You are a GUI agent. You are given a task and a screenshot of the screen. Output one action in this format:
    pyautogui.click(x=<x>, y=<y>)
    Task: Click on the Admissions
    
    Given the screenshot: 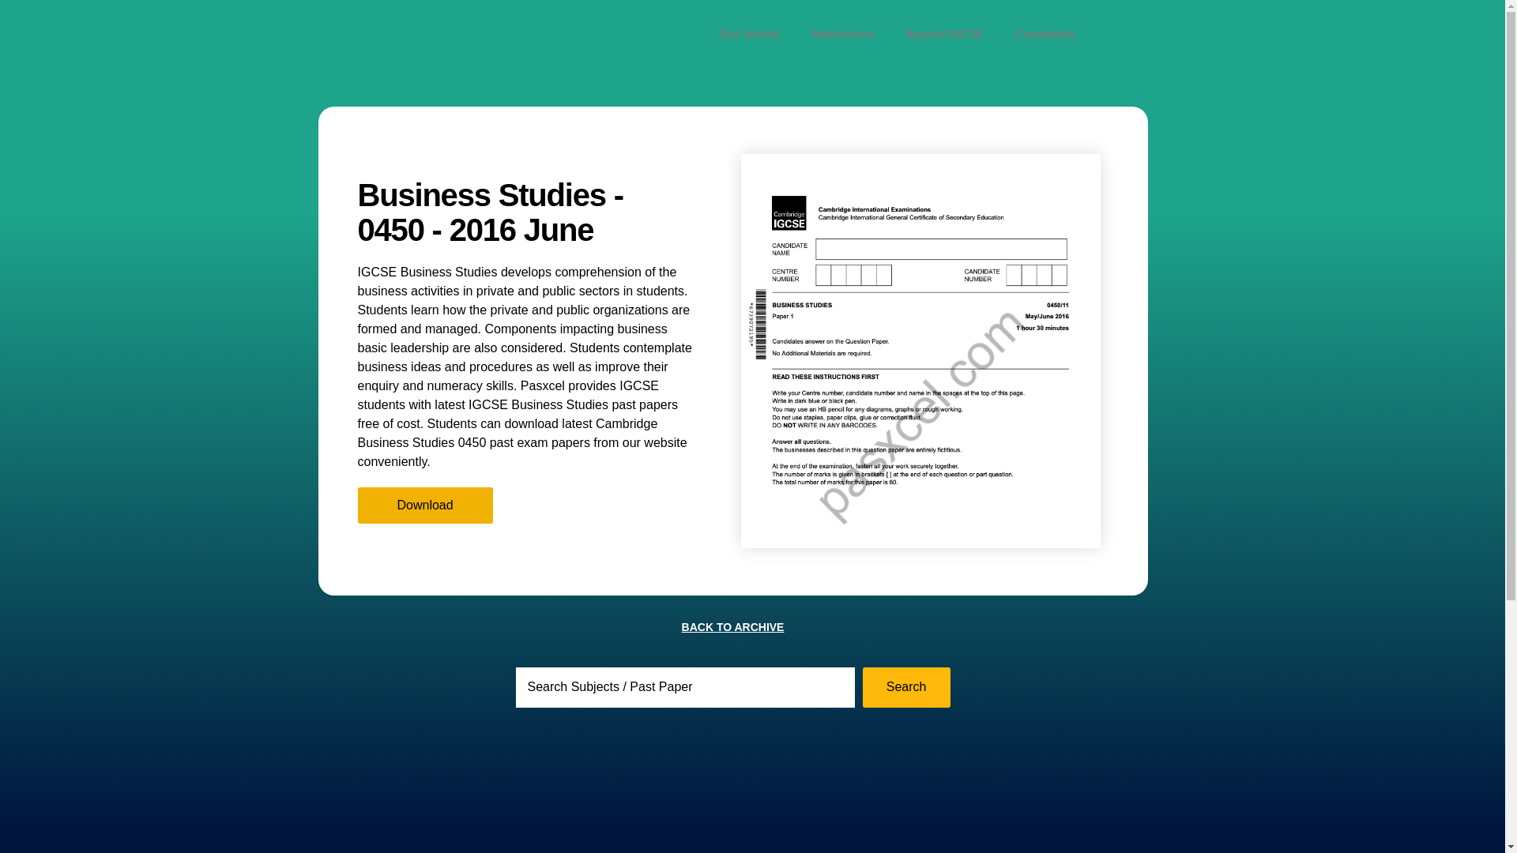 What is the action you would take?
    pyautogui.click(x=842, y=33)
    